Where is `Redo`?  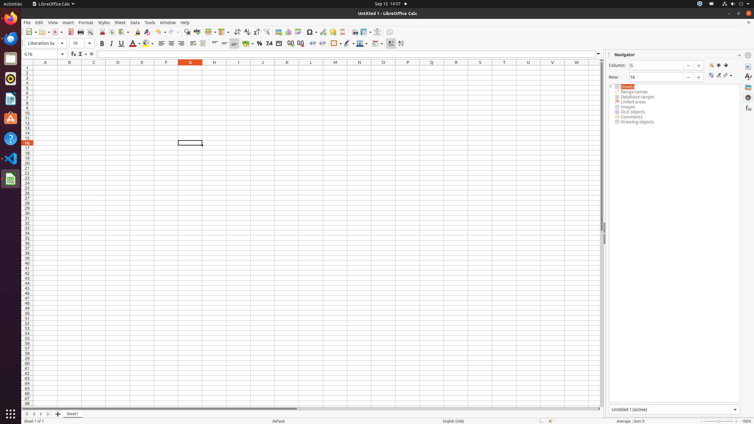 Redo is located at coordinates (173, 32).